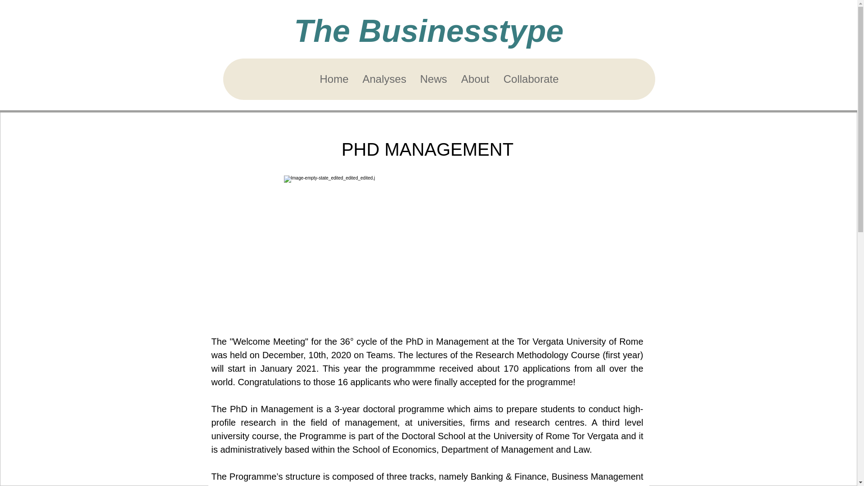 The width and height of the screenshot is (864, 486). What do you see at coordinates (333, 79) in the screenshot?
I see `Home` at bounding box center [333, 79].